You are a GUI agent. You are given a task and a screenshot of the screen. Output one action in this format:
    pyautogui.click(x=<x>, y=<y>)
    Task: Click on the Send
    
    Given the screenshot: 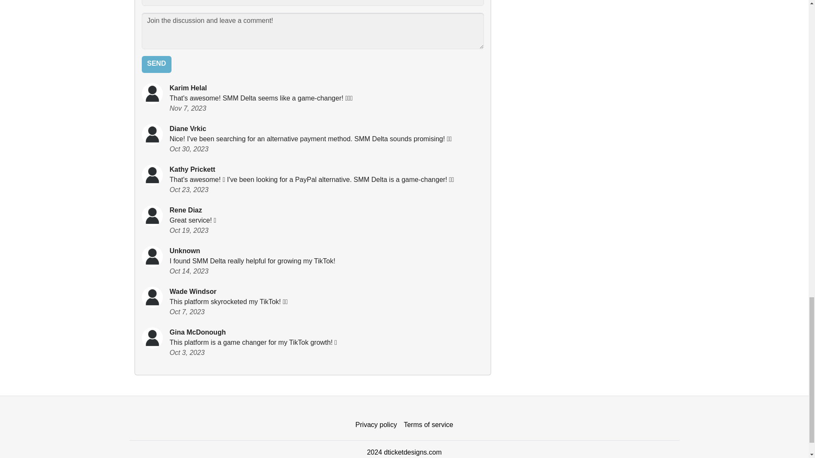 What is the action you would take?
    pyautogui.click(x=156, y=64)
    